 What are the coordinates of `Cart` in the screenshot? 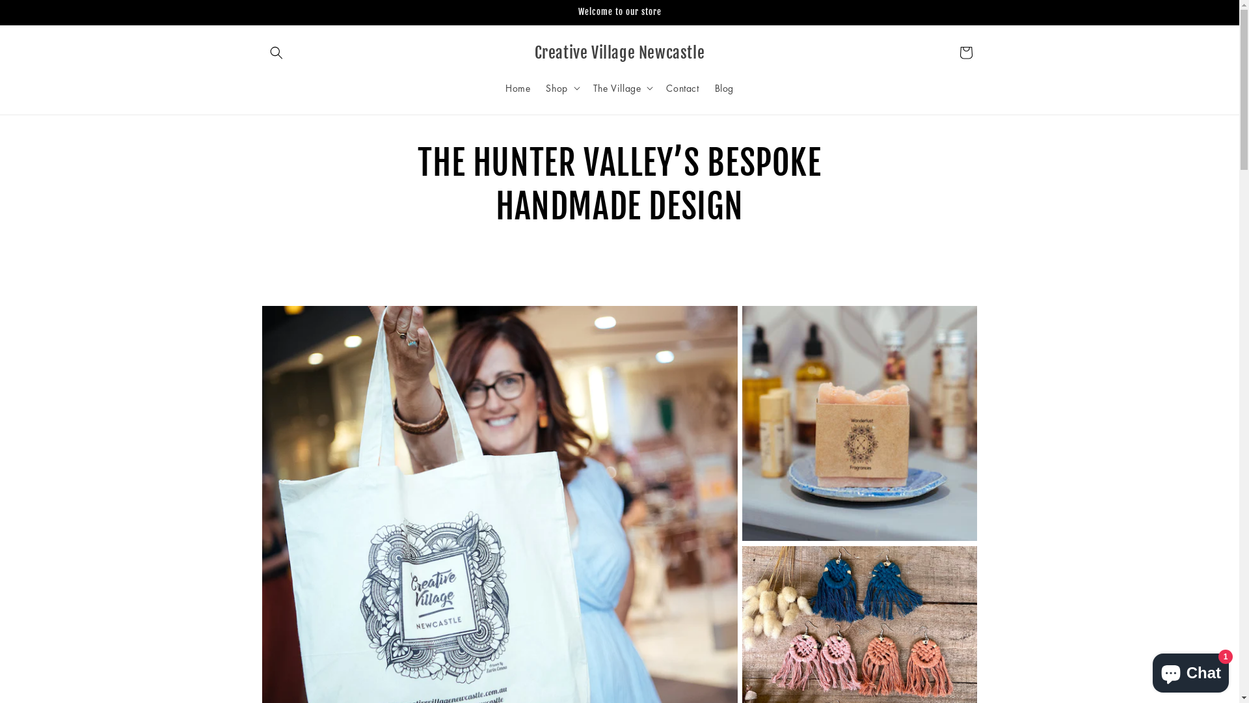 It's located at (965, 53).